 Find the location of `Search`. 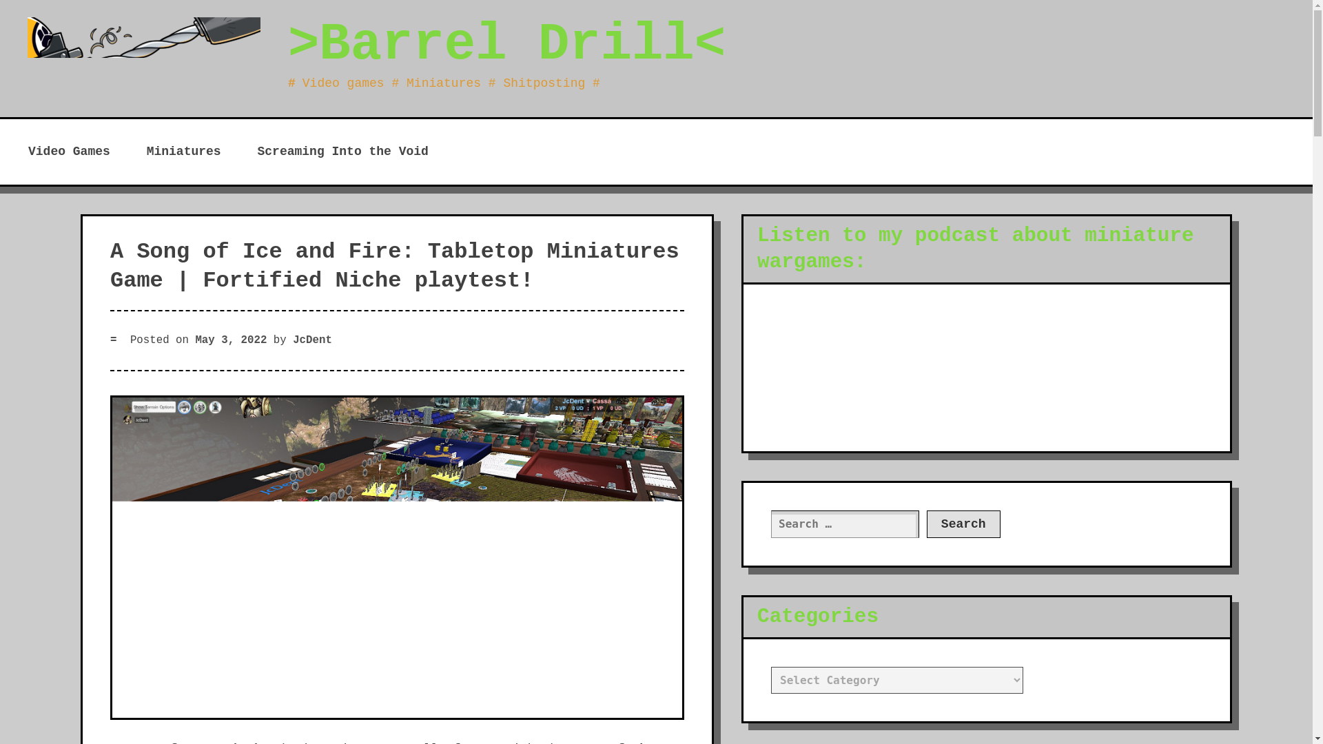

Search is located at coordinates (963, 524).